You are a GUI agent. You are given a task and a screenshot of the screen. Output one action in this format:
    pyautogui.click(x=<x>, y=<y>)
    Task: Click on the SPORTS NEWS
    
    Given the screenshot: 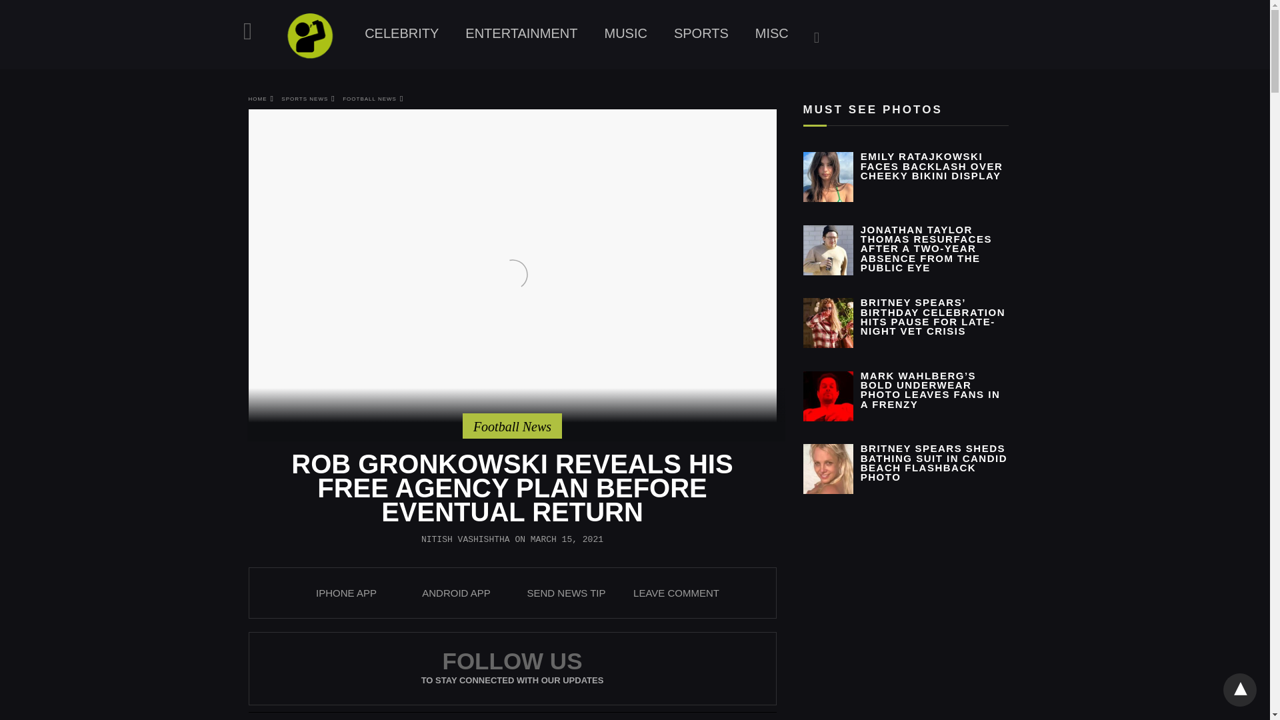 What is the action you would take?
    pyautogui.click(x=308, y=99)
    